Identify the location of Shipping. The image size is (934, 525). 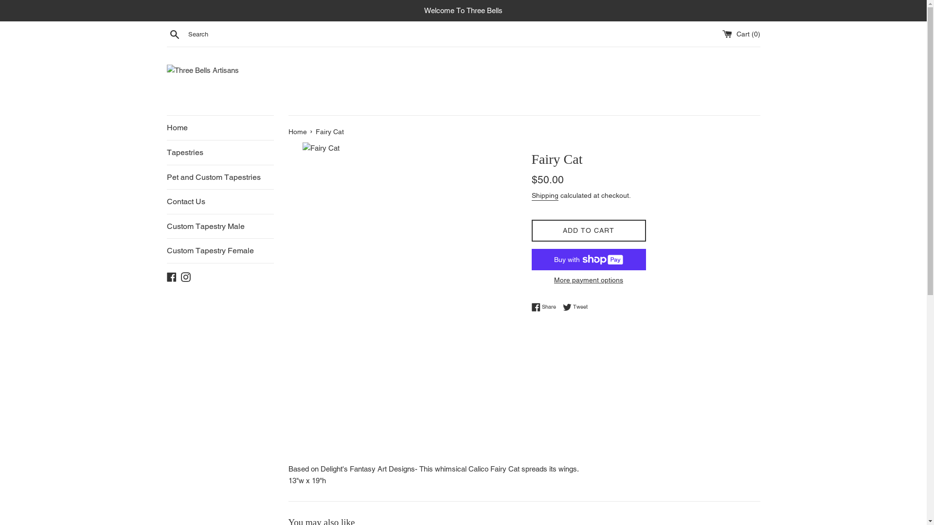
(545, 196).